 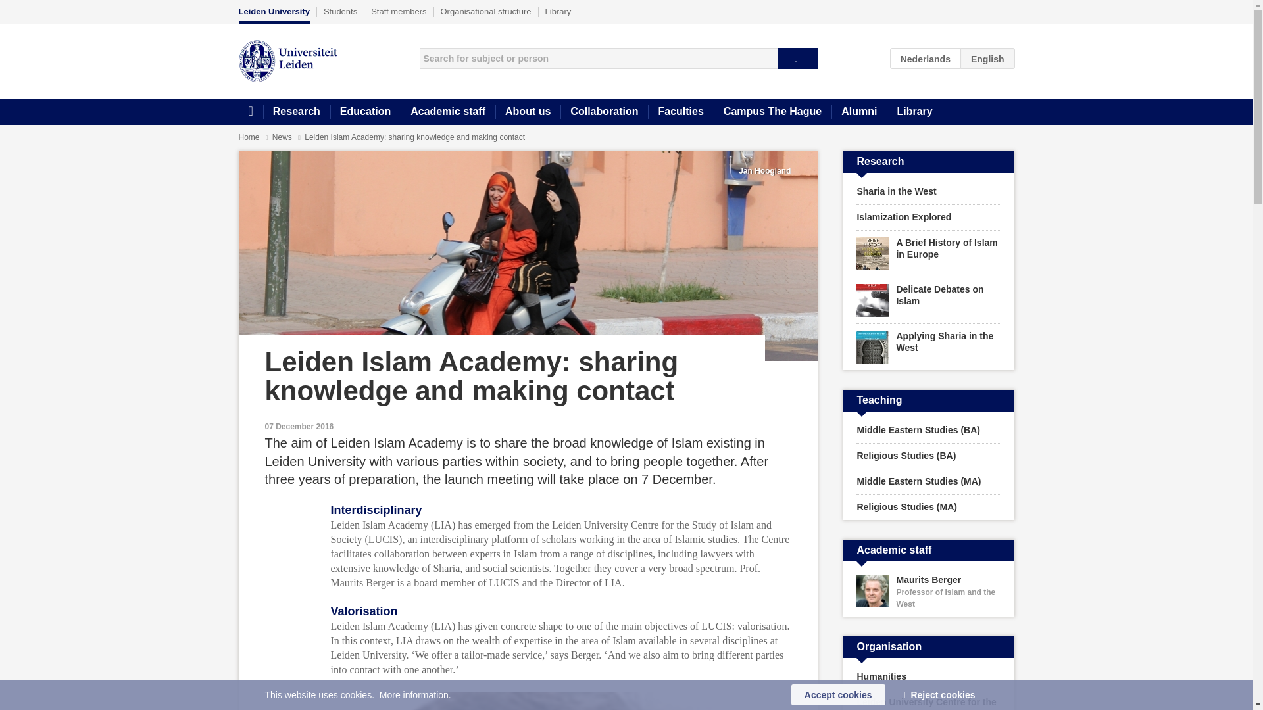 What do you see at coordinates (340, 11) in the screenshot?
I see `Students` at bounding box center [340, 11].